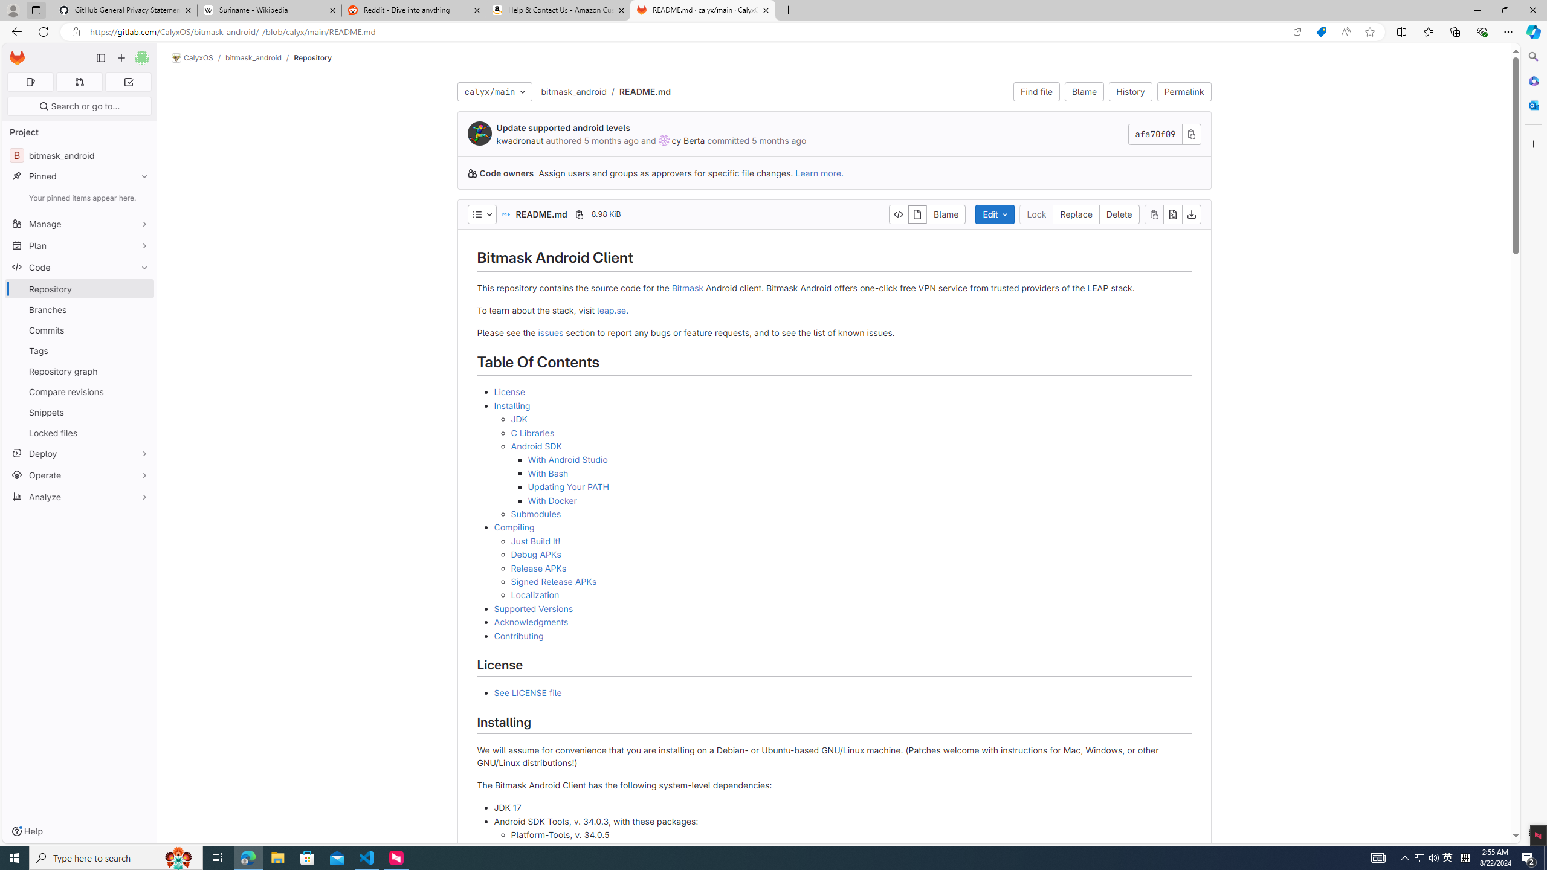  What do you see at coordinates (842, 636) in the screenshot?
I see `Contributing` at bounding box center [842, 636].